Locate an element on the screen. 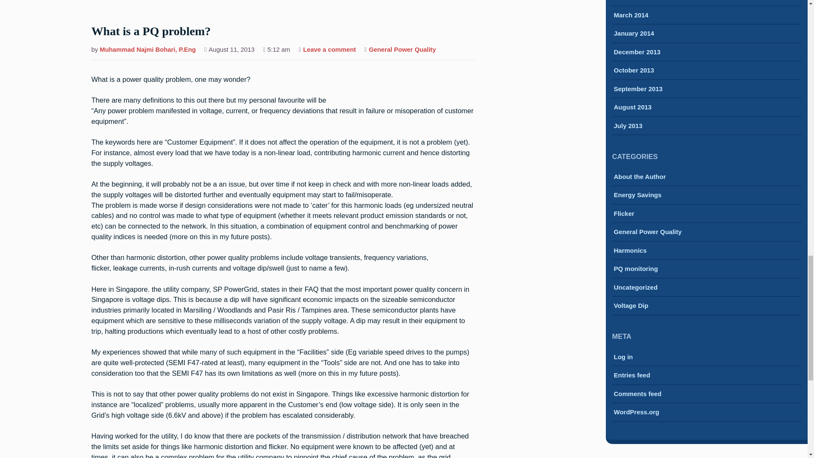  General Power Quality is located at coordinates (148, 50).